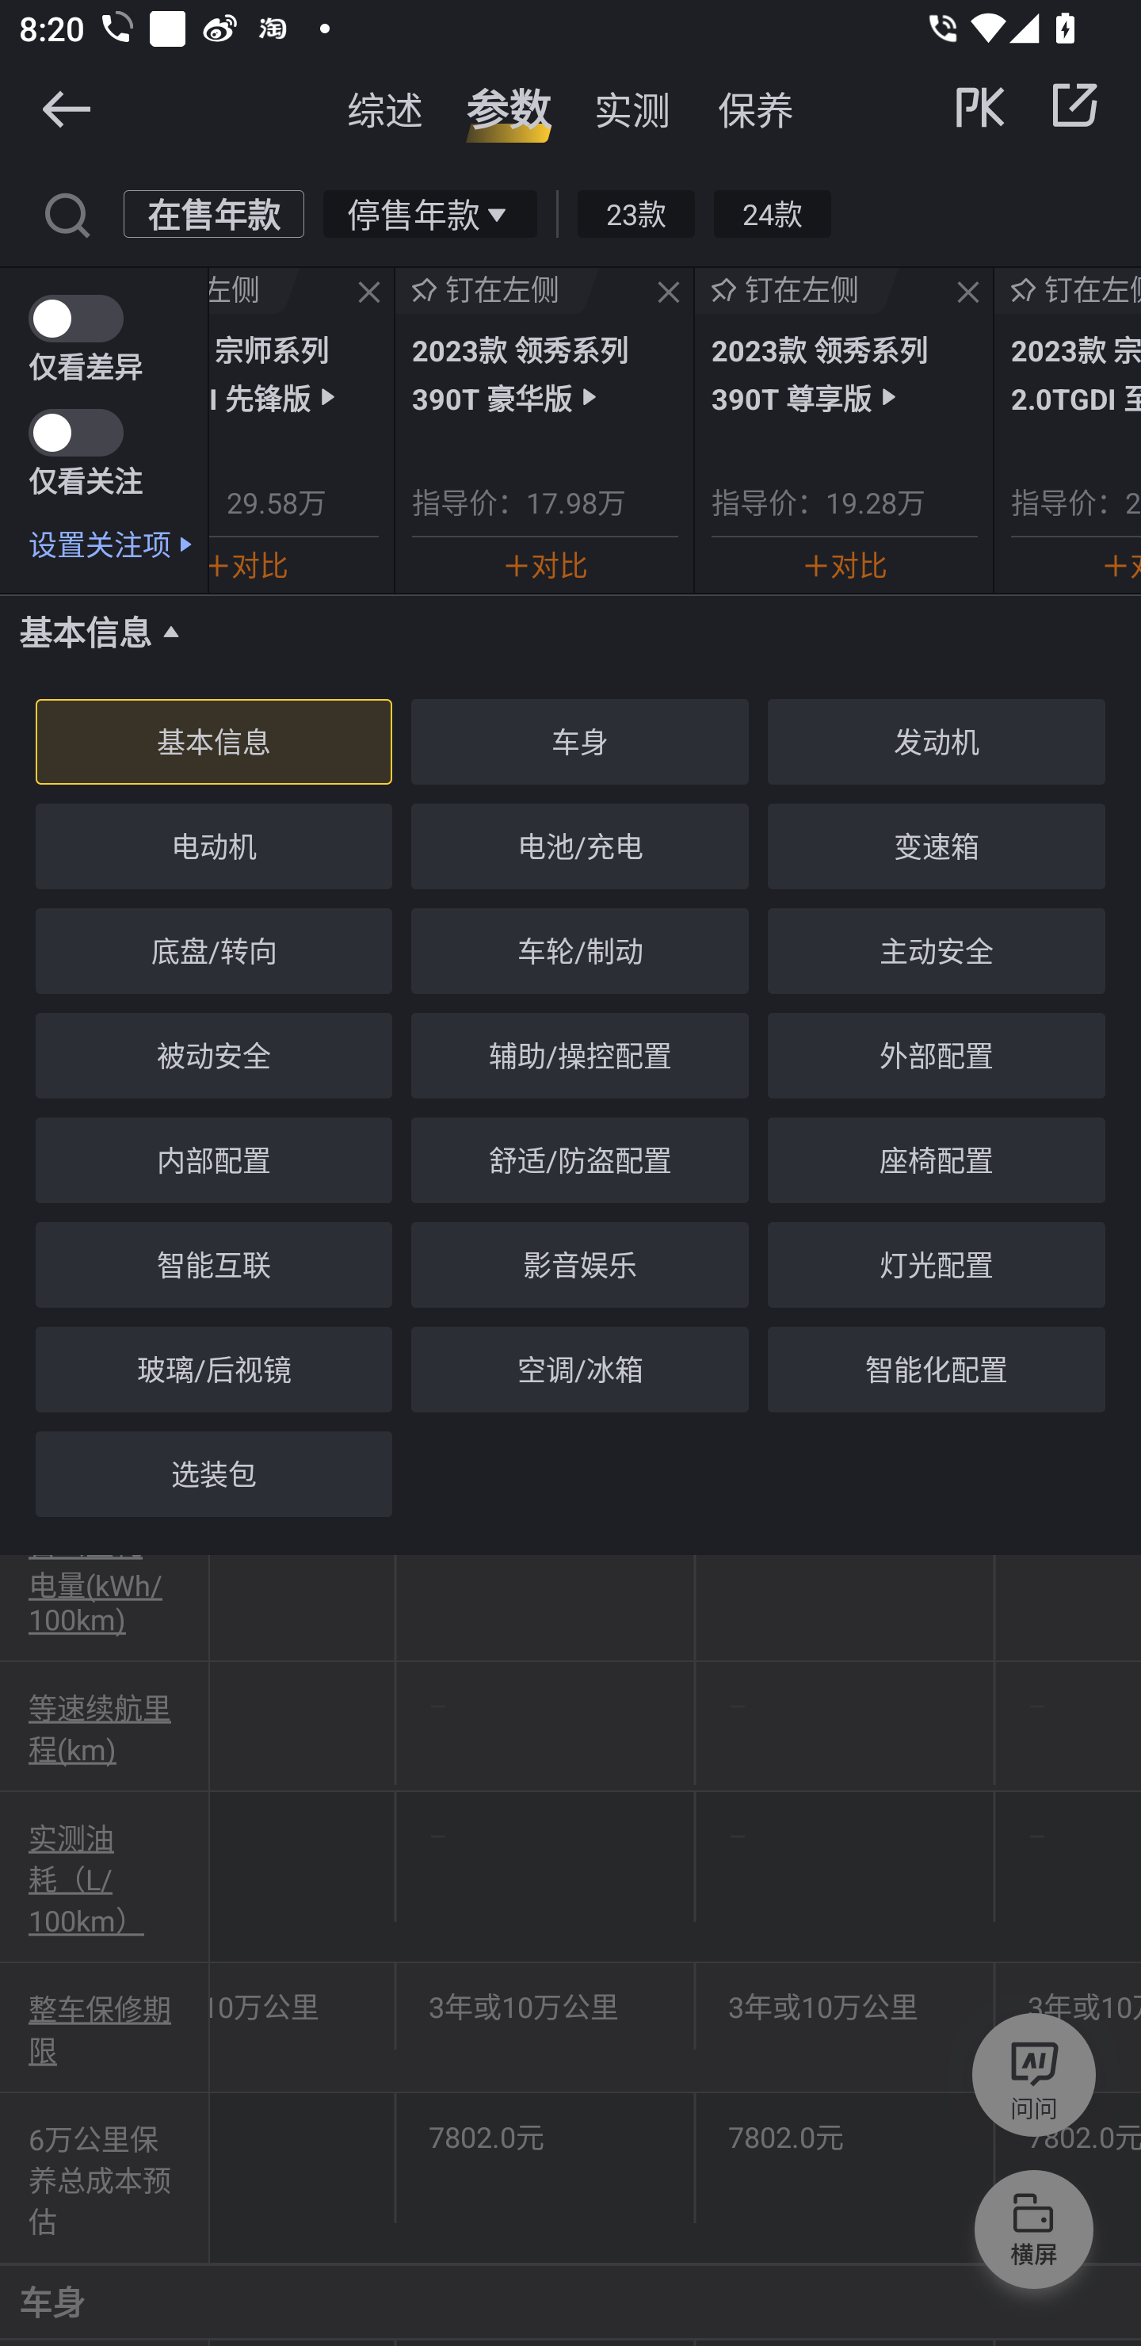 This screenshot has height=2346, width=1141. What do you see at coordinates (579, 1160) in the screenshot?
I see `舒适/防盗配置` at bounding box center [579, 1160].